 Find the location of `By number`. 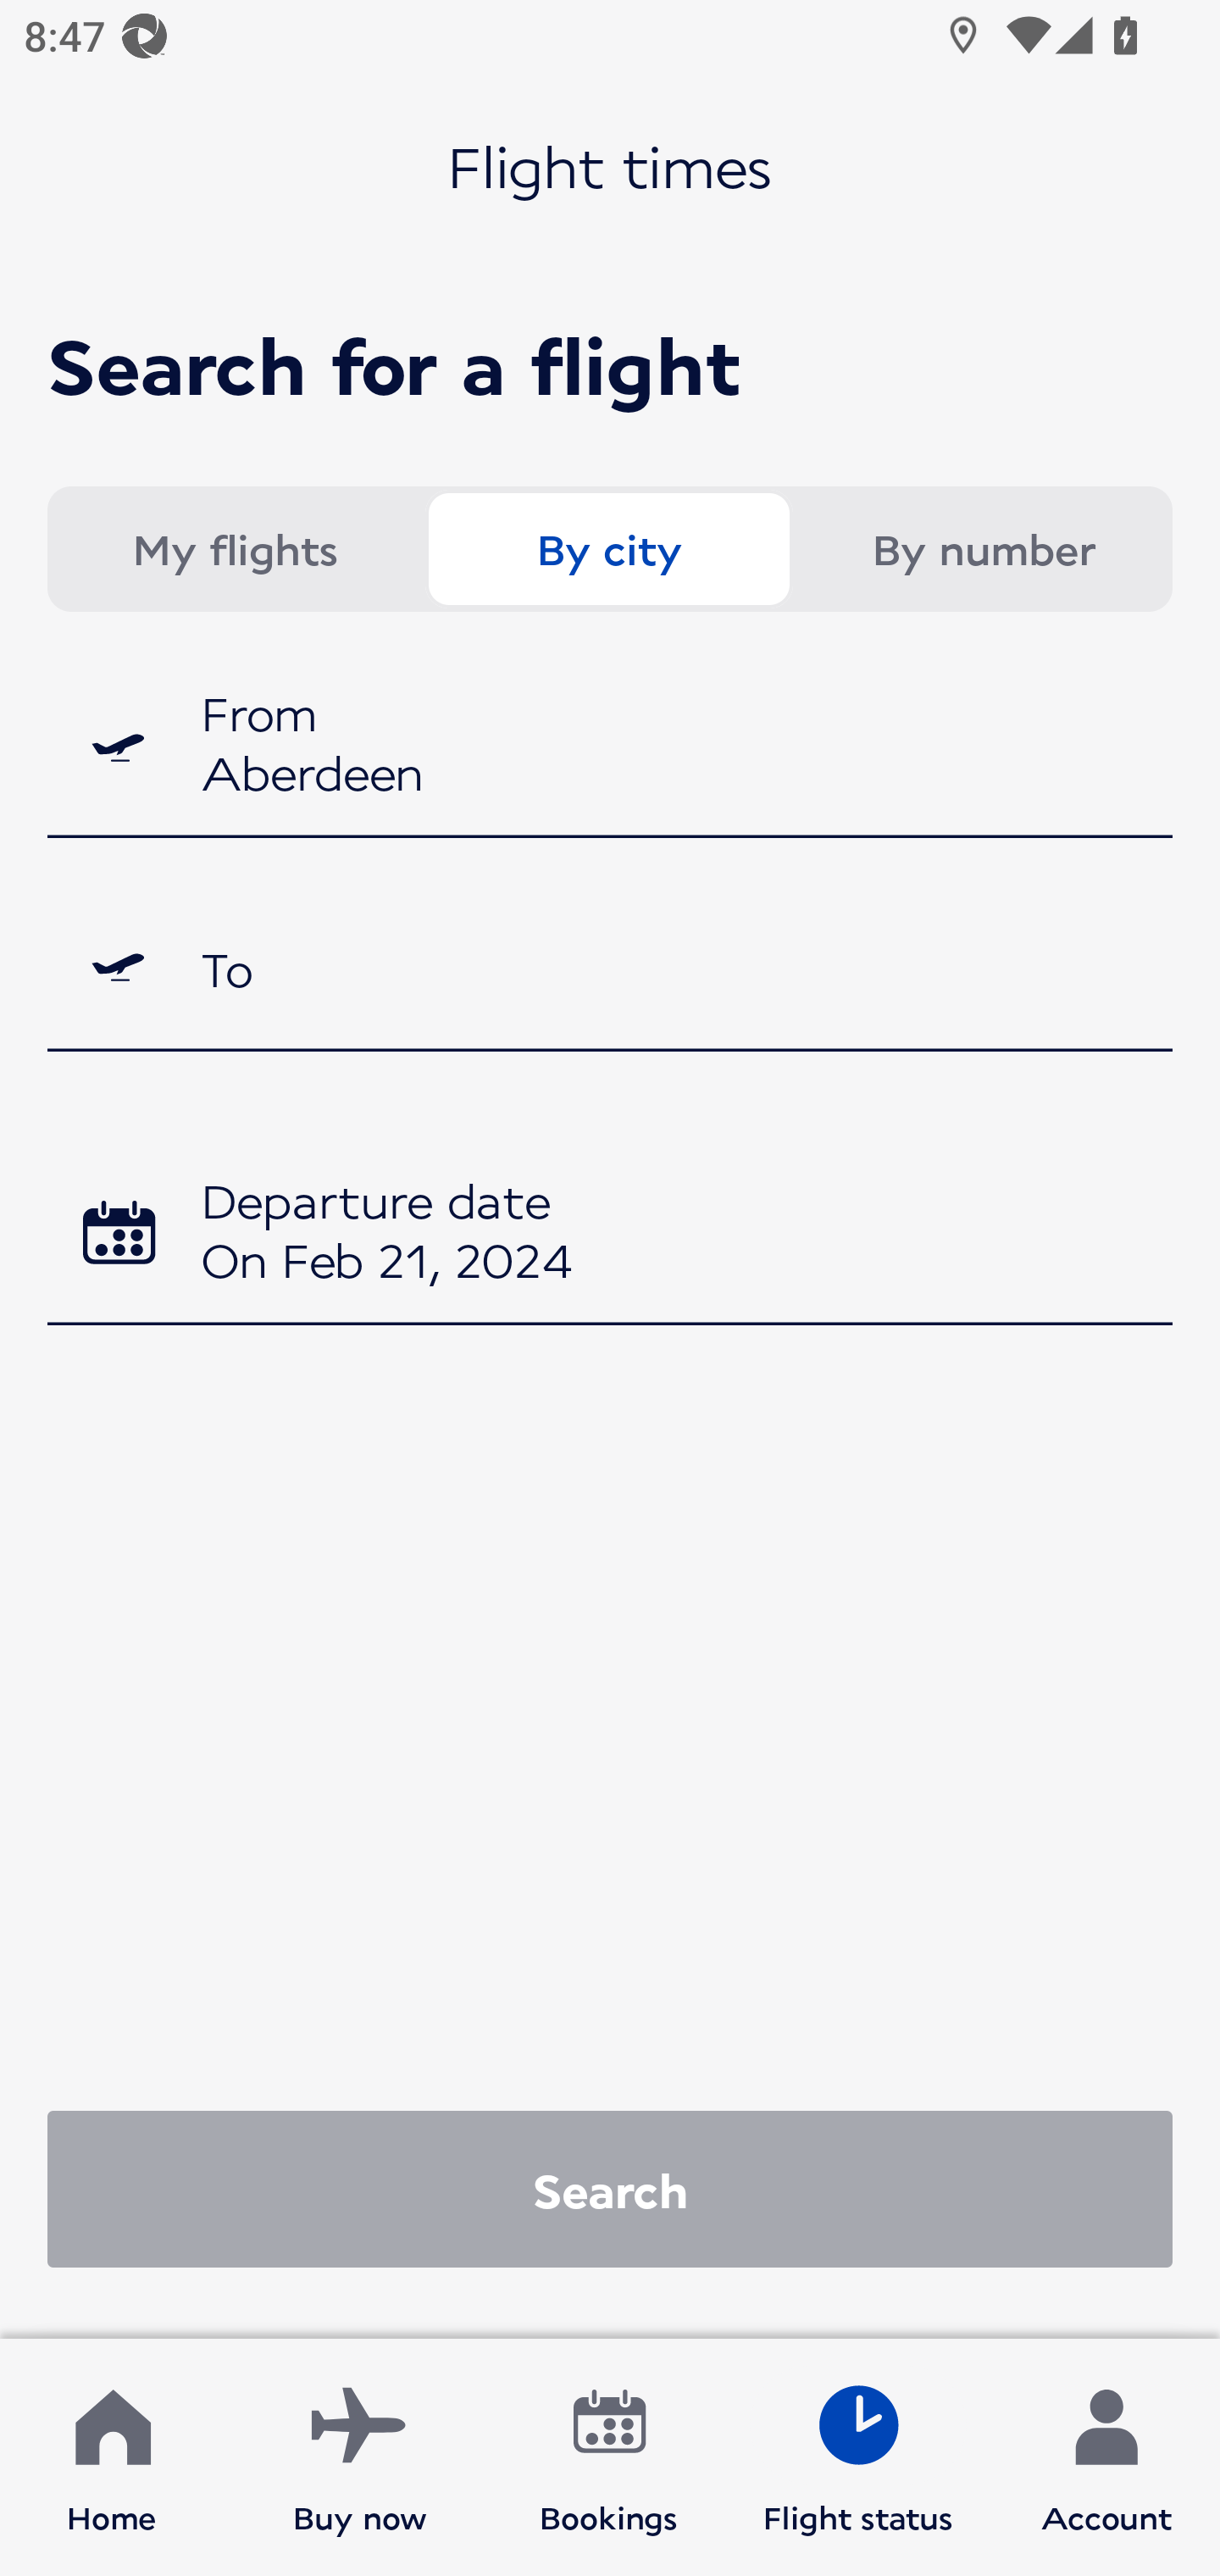

By number is located at coordinates (983, 549).